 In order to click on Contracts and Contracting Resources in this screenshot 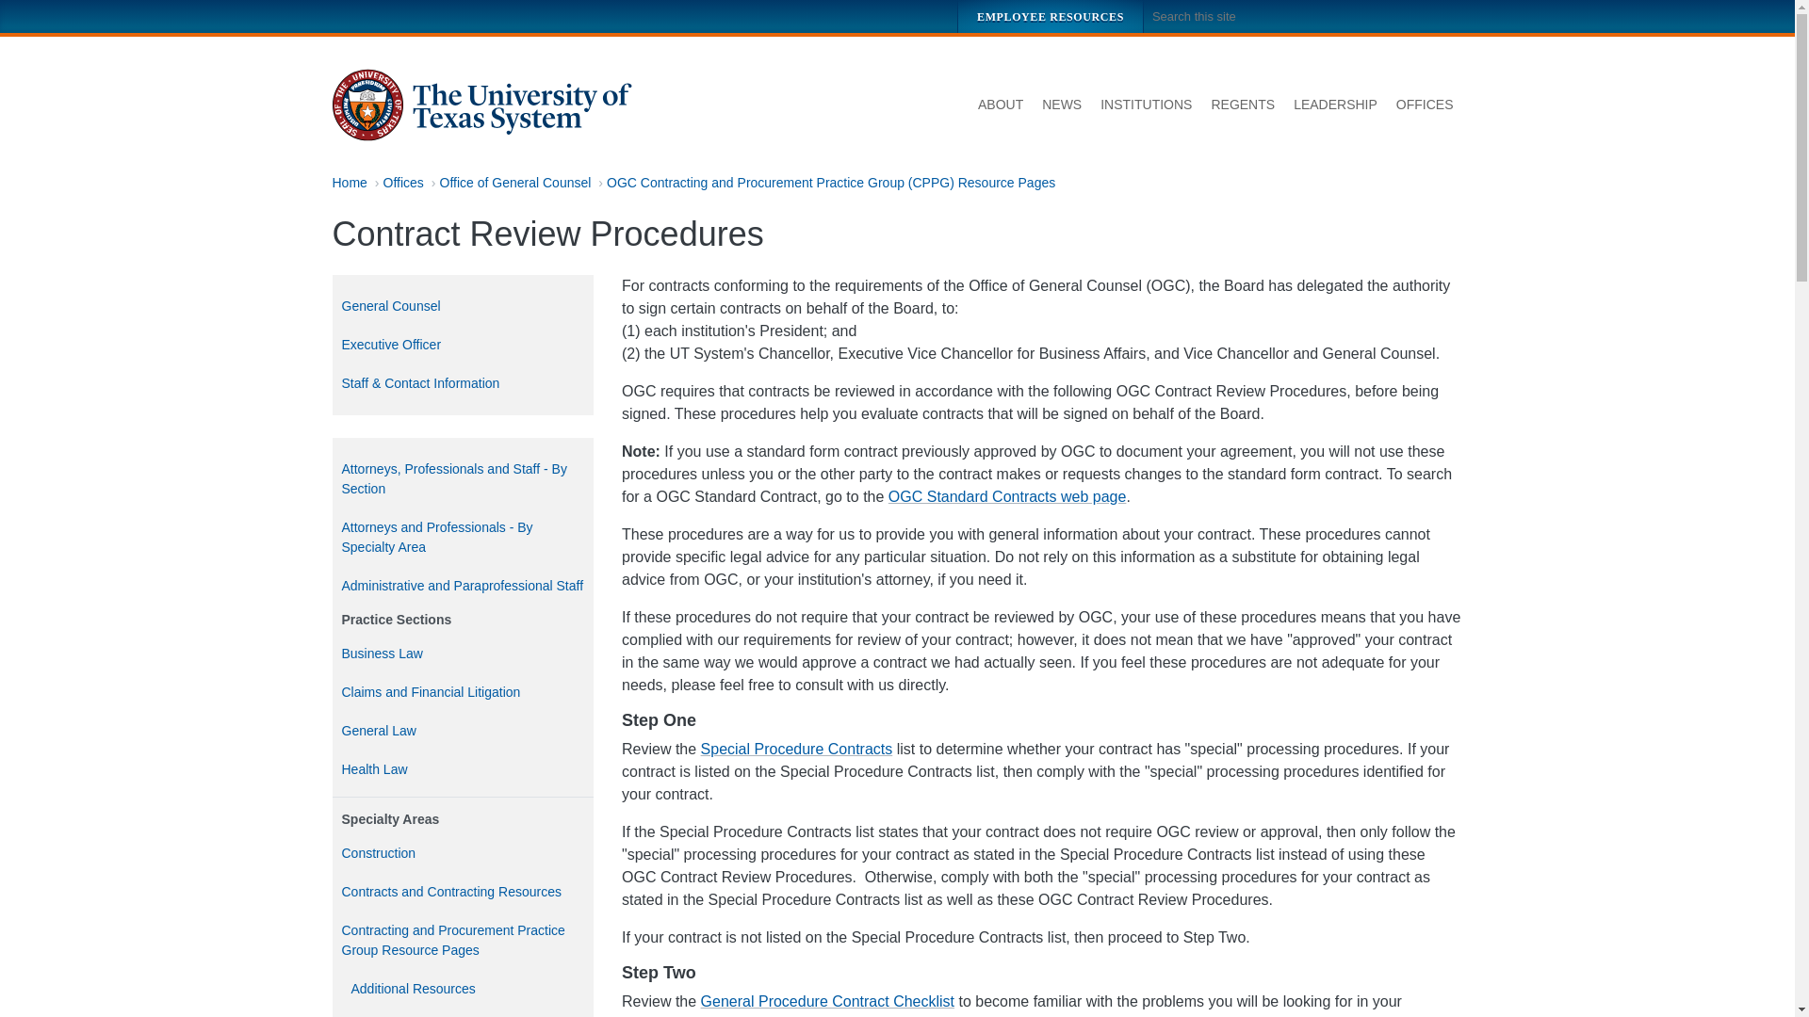, I will do `click(462, 891)`.